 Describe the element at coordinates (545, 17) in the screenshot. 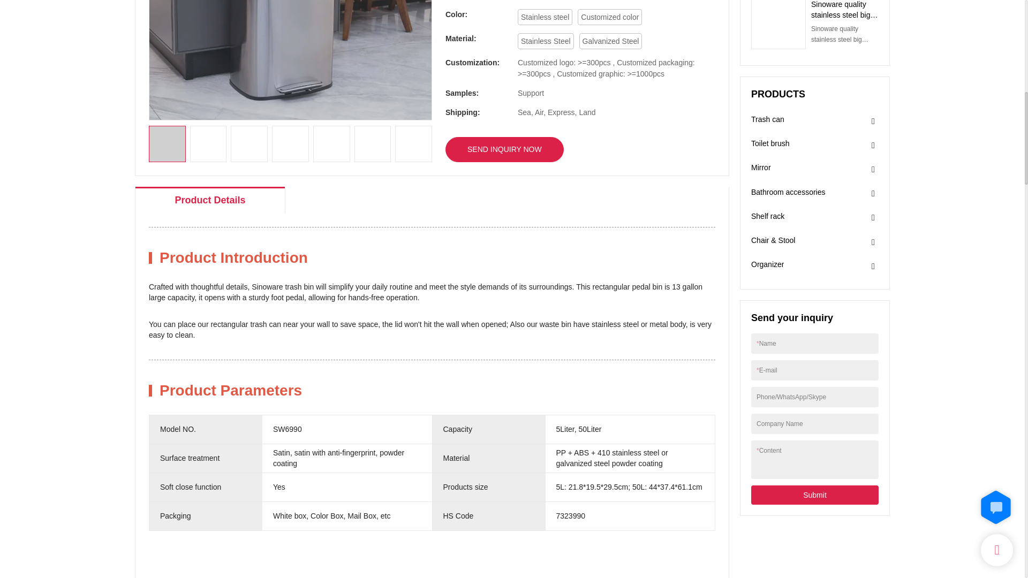

I see `Stainless steel` at that location.